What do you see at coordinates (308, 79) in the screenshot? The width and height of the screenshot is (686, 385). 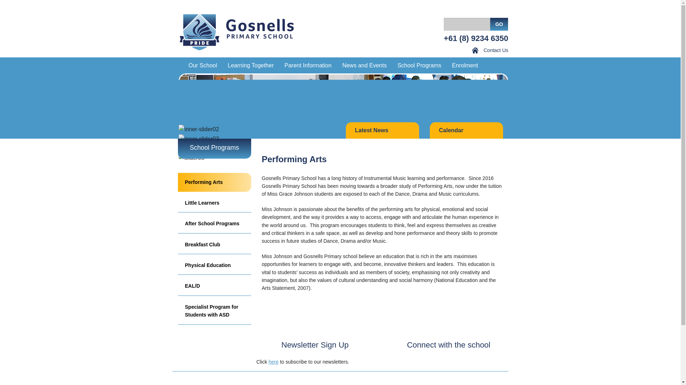 I see `Handbooks` at bounding box center [308, 79].